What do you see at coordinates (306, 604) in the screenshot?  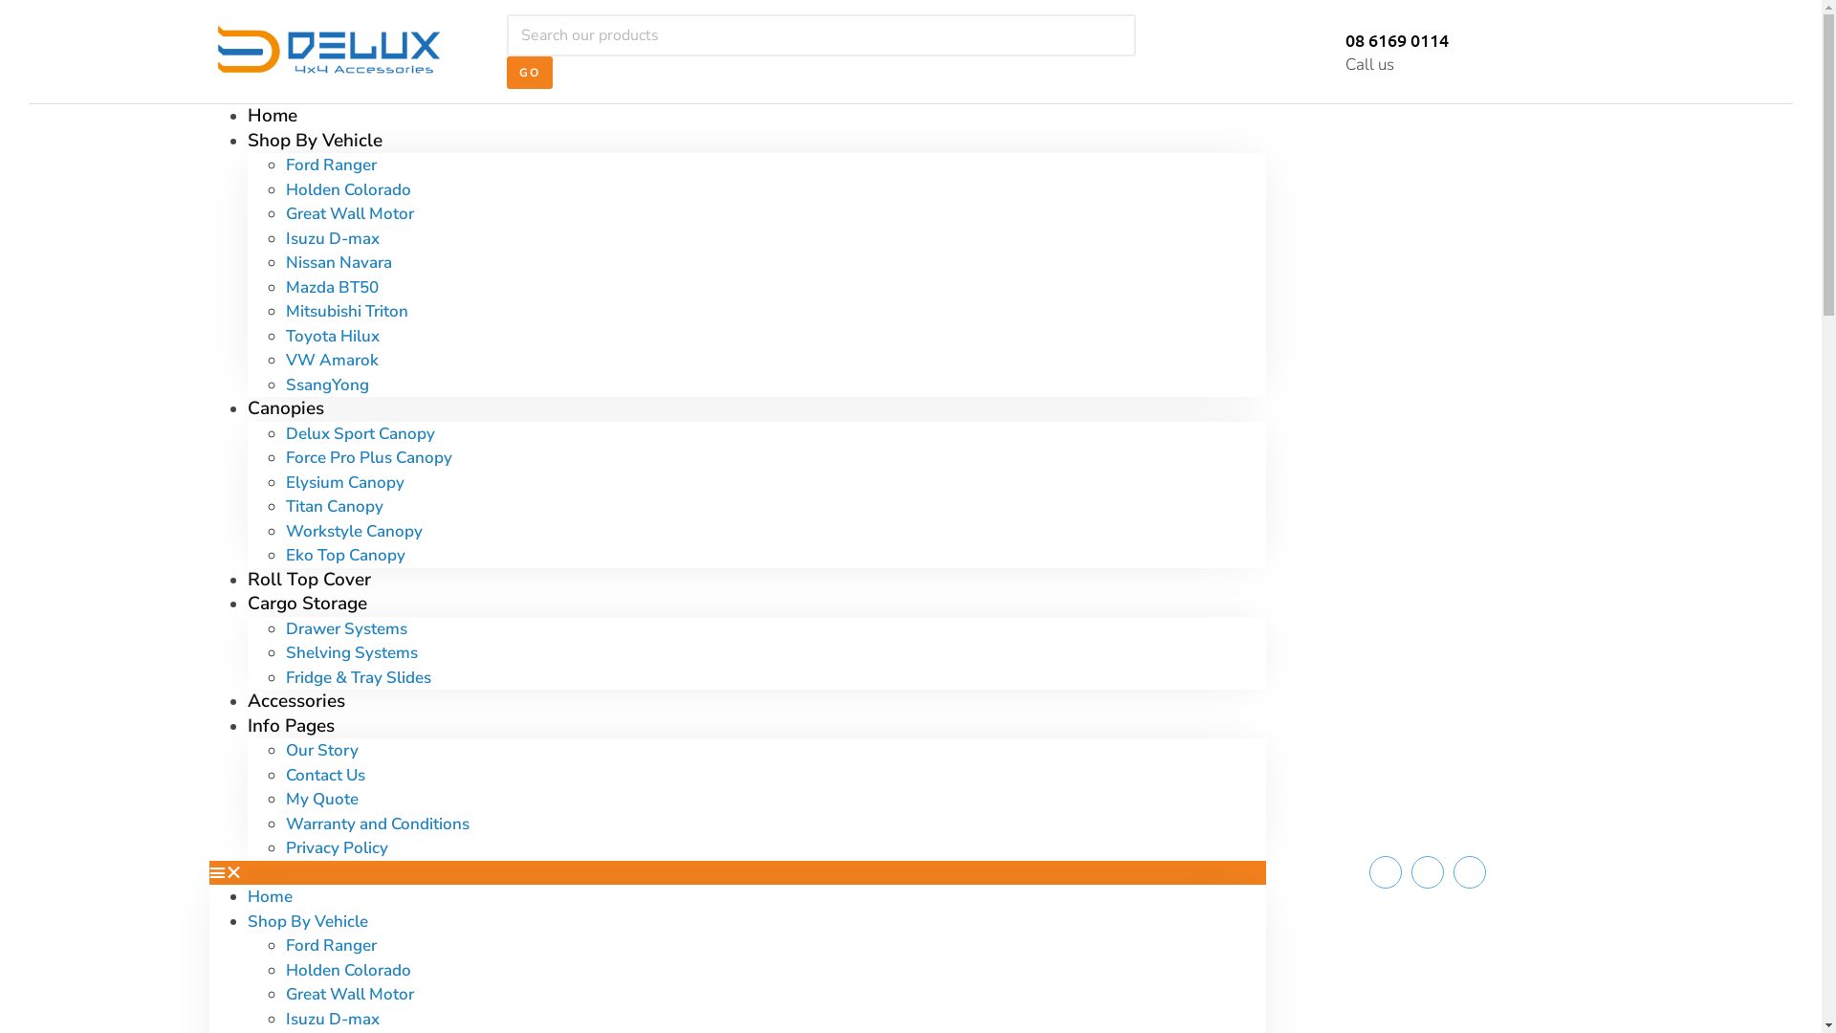 I see `Cargo Storage` at bounding box center [306, 604].